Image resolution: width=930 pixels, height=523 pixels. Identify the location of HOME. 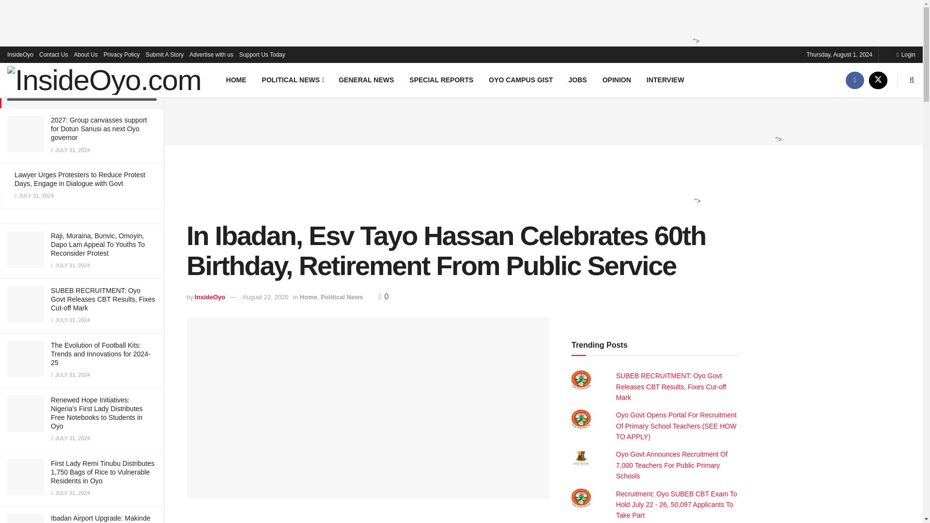
(236, 79).